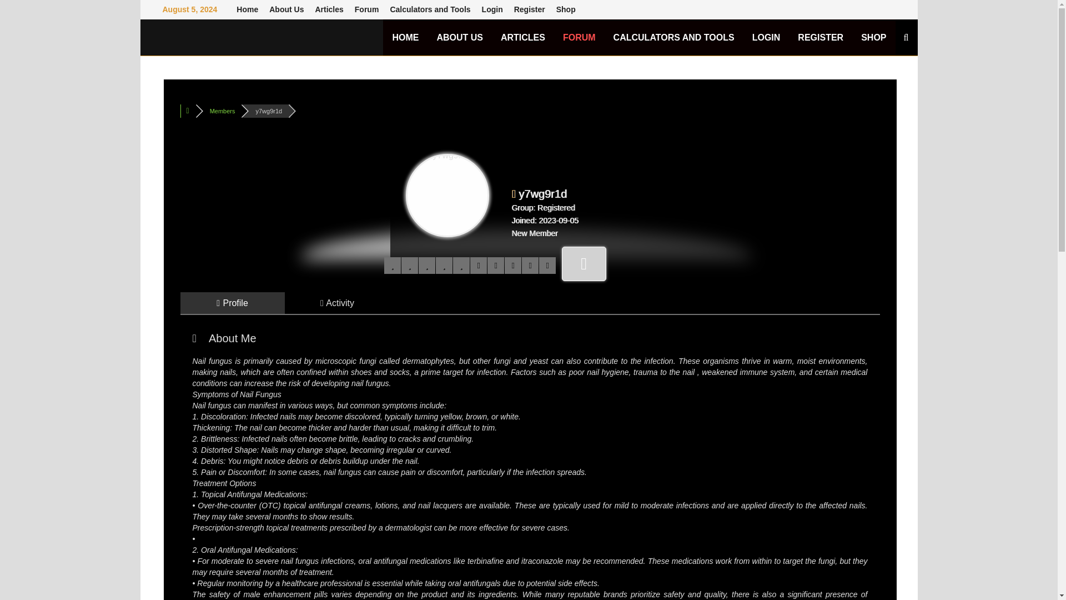 The height and width of the screenshot is (600, 1066). Describe the element at coordinates (566, 9) in the screenshot. I see `Shop` at that location.